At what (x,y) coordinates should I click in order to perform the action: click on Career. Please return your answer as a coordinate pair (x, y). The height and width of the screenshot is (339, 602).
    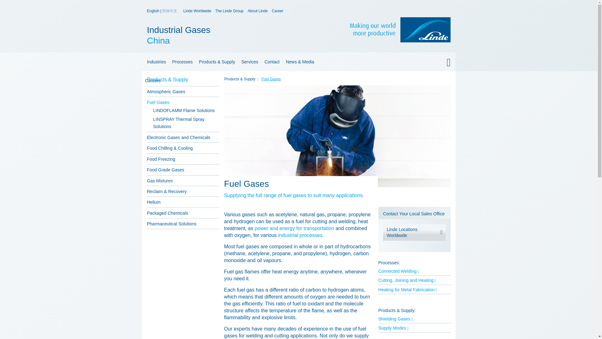
    Looking at the image, I should click on (278, 11).